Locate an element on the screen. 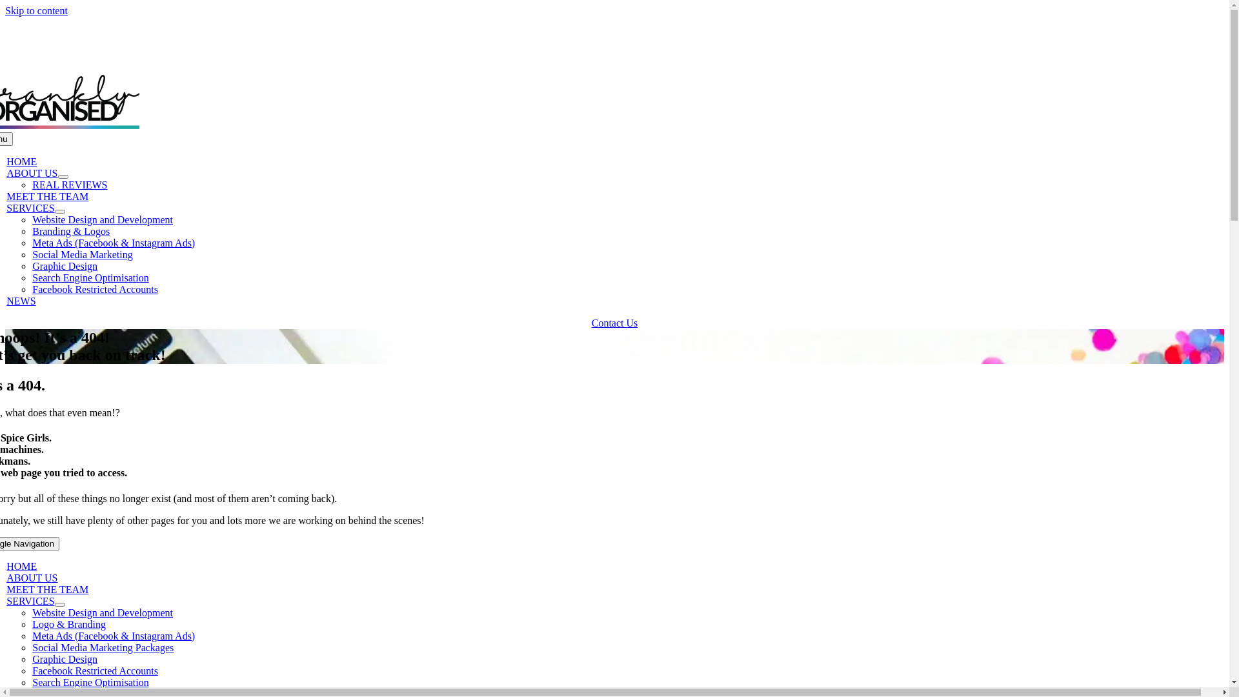 The width and height of the screenshot is (1239, 697). Branding & Logos is located at coordinates (71, 231).